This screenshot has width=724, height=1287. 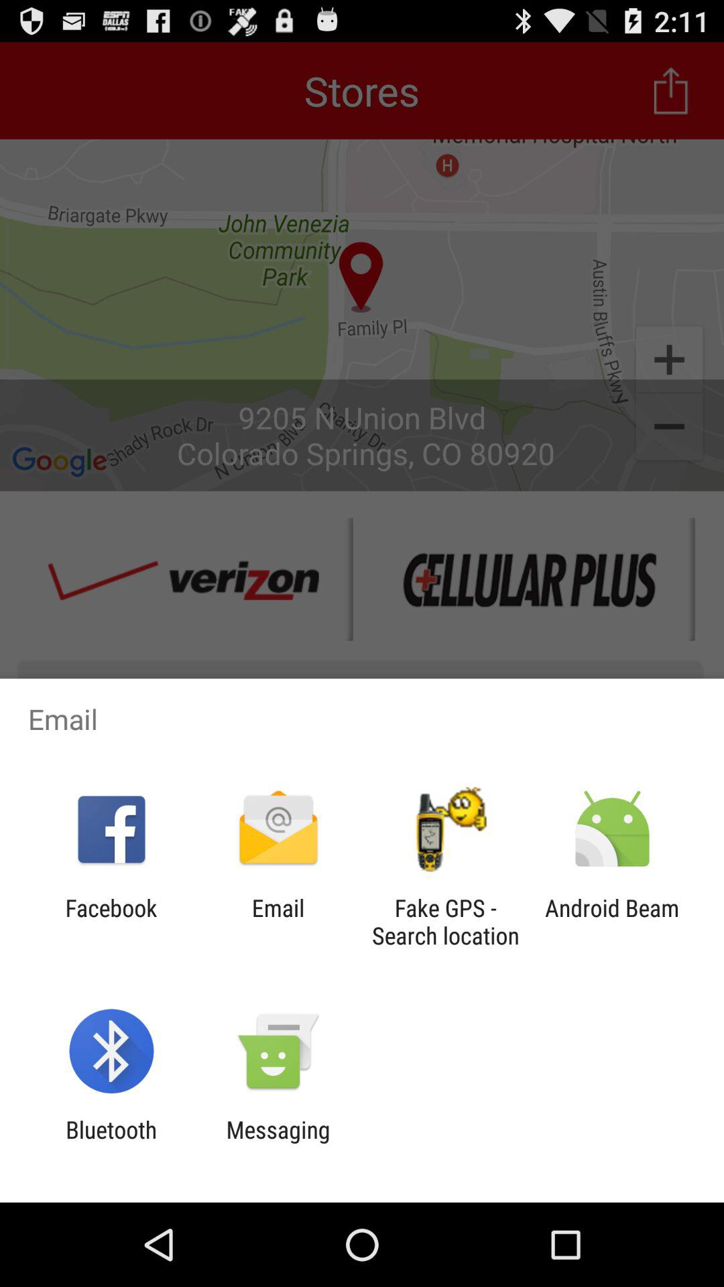 I want to click on launch the android beam, so click(x=611, y=922).